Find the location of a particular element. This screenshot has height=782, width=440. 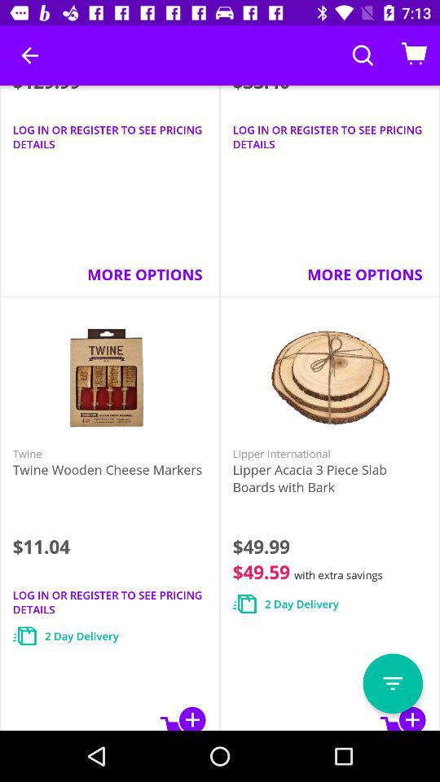

click the item below with extra savings is located at coordinates (393, 683).